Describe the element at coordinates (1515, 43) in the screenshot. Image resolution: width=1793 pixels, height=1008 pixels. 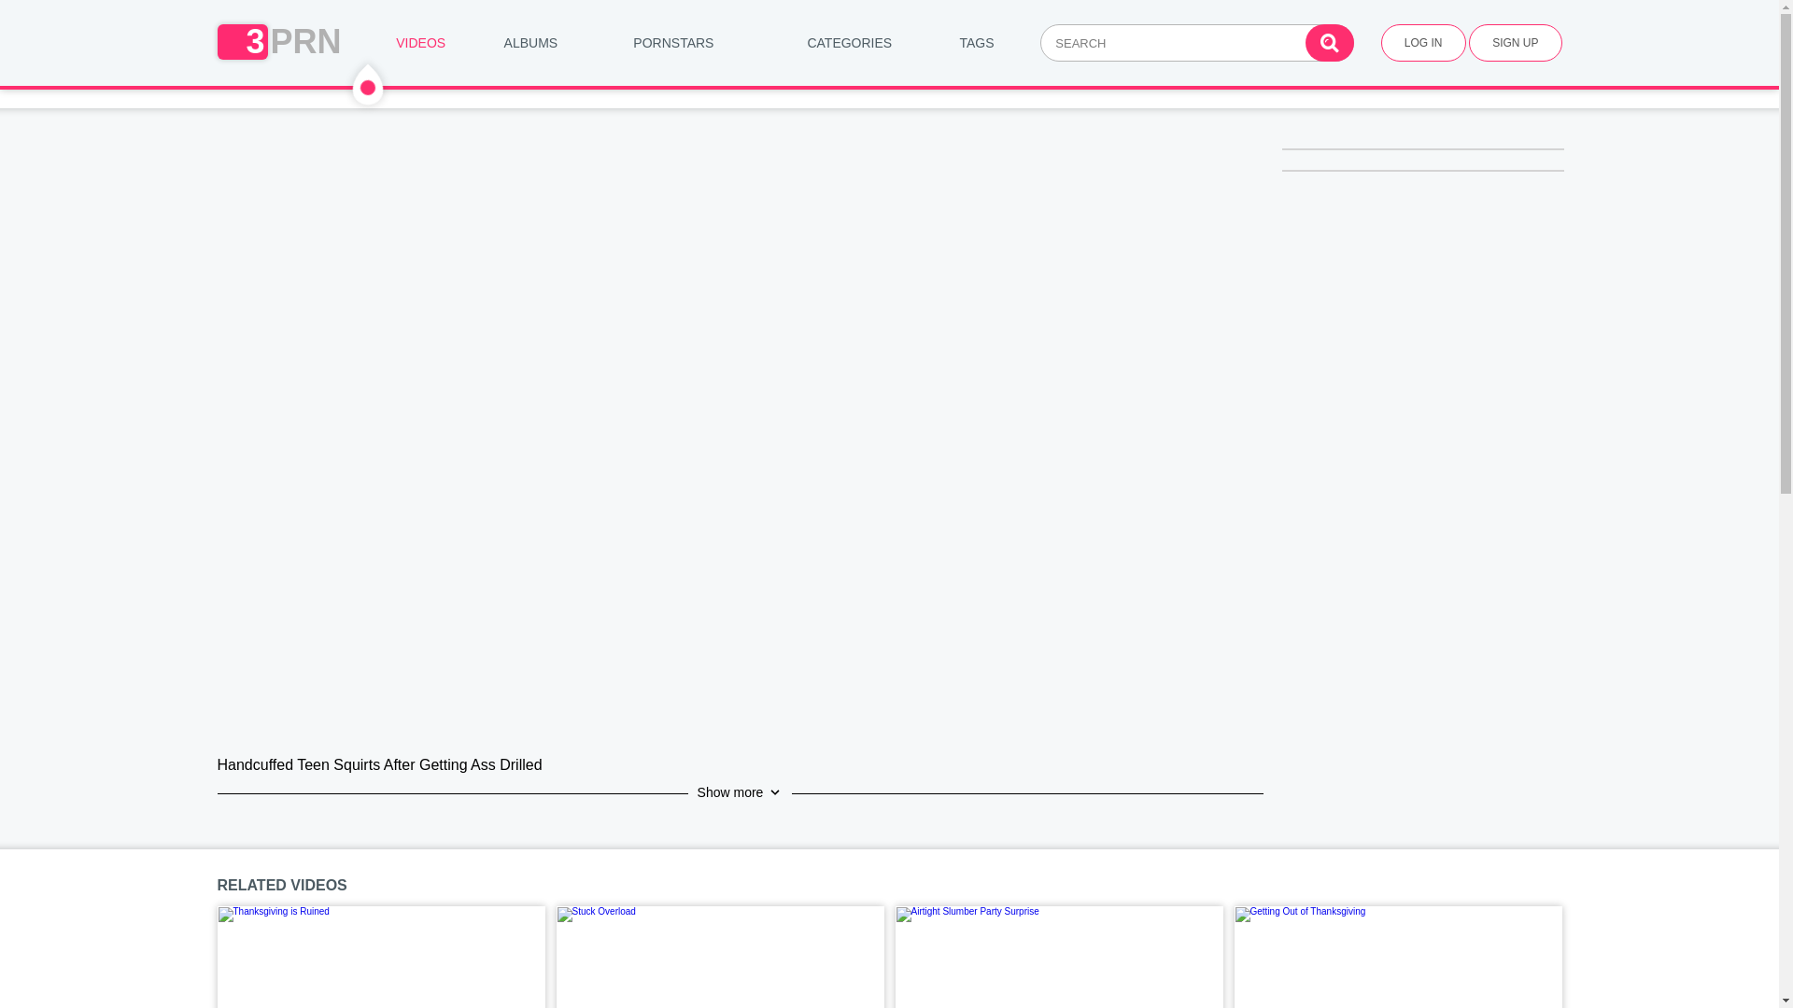
I see `SIGN UP` at that location.